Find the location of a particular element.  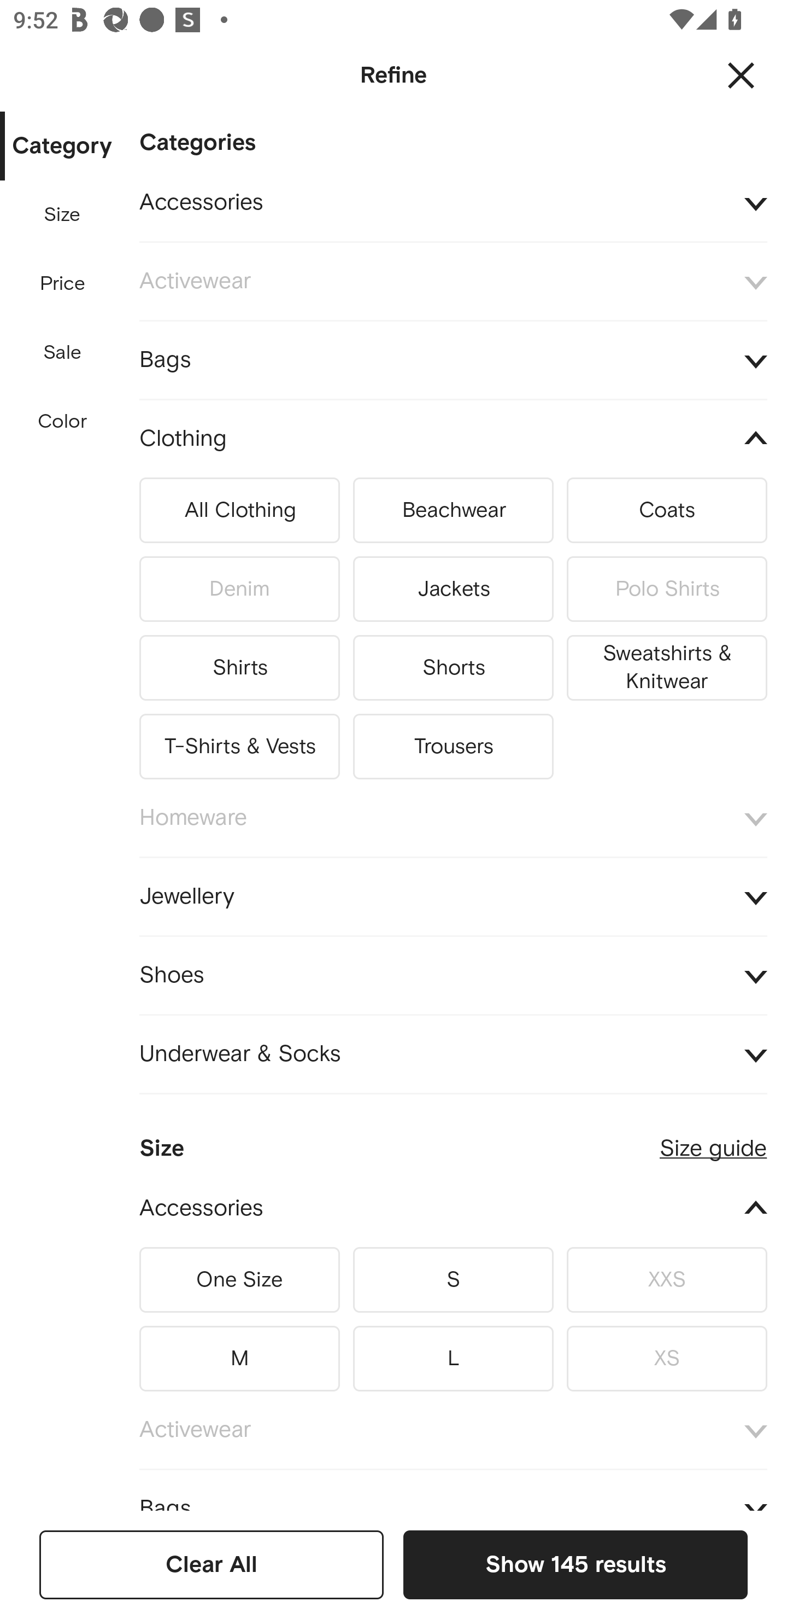

Accessories is located at coordinates (453, 1209).